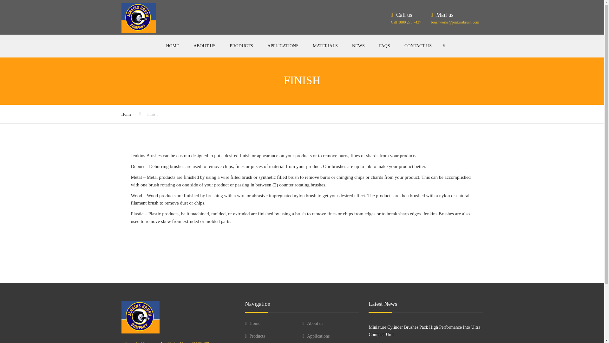 This screenshot has width=609, height=343. Describe the element at coordinates (384, 46) in the screenshot. I see `FAQS` at that location.